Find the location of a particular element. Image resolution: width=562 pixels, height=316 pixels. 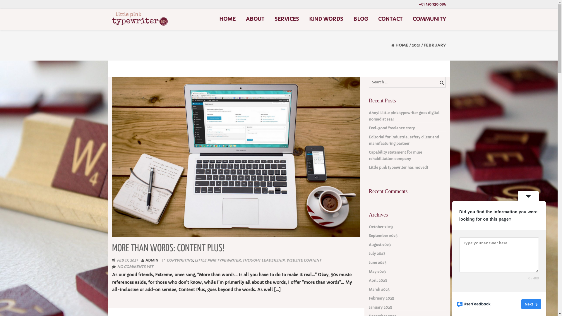

COPYWRITING is located at coordinates (179, 260).